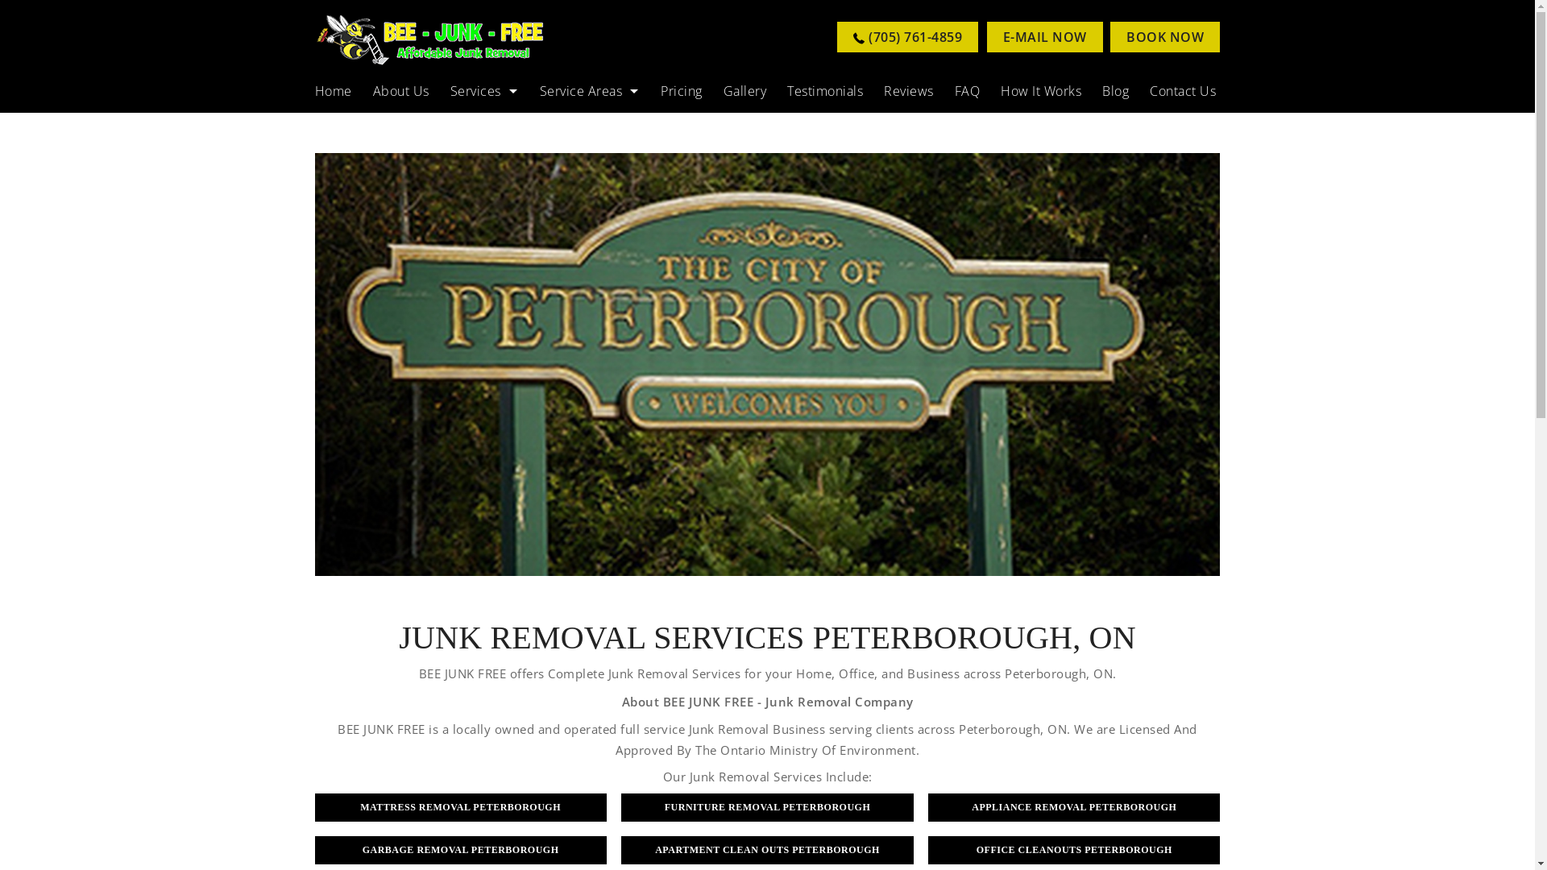  Describe the element at coordinates (767, 807) in the screenshot. I see `FURNITURE REMOVAL PETERBOROUGH` at that location.